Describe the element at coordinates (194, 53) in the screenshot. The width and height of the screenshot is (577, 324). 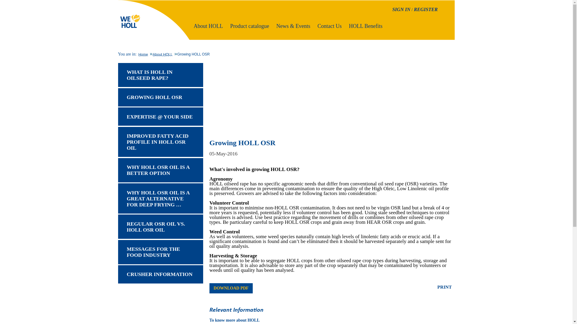
I see `Growing HOLL OSR` at that location.